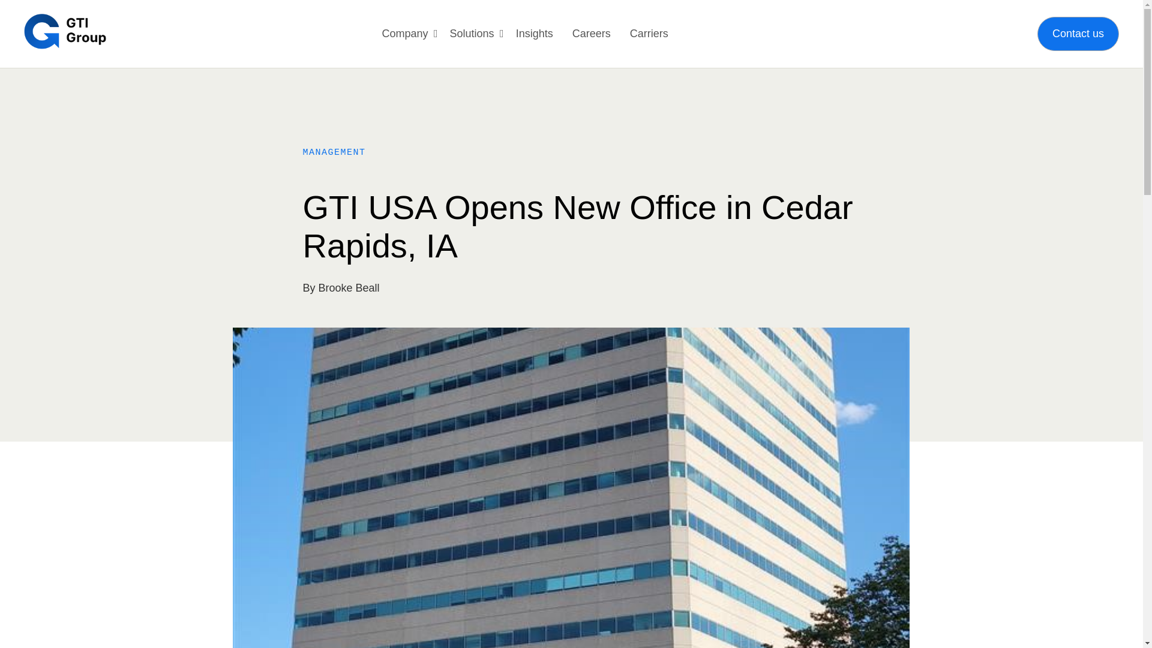 The height and width of the screenshot is (648, 1152). I want to click on Careers, so click(592, 34).